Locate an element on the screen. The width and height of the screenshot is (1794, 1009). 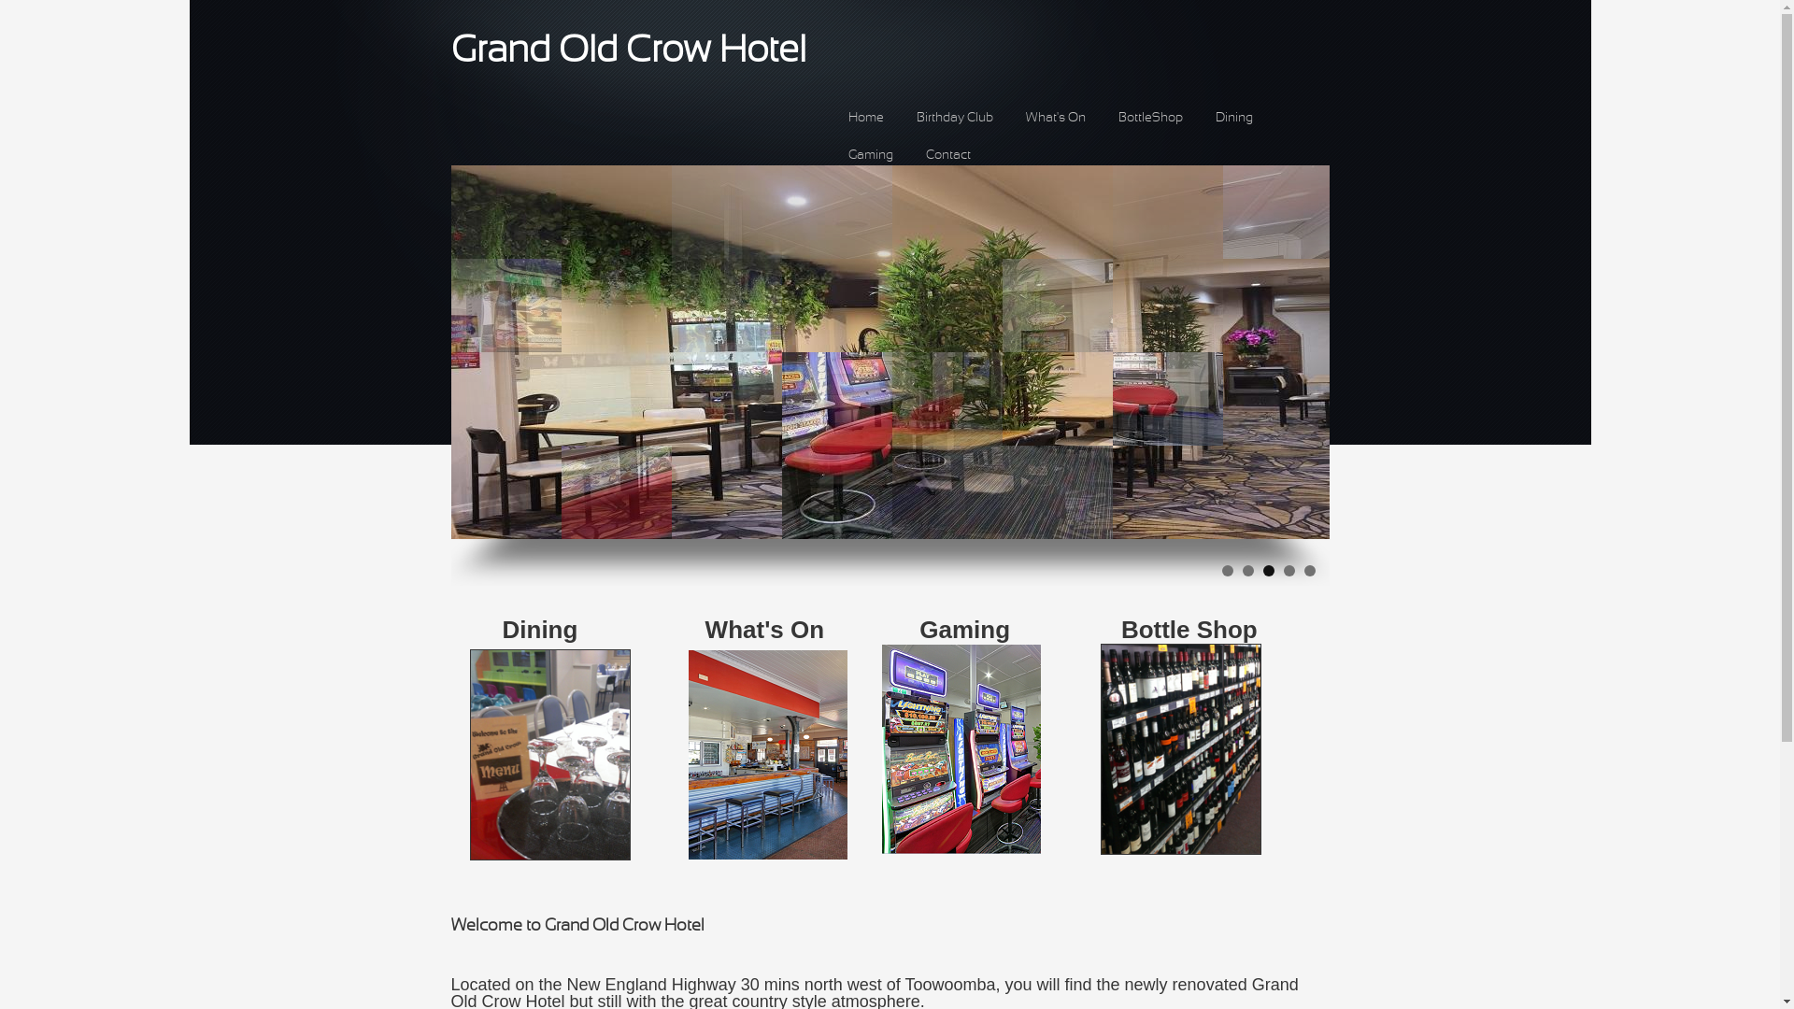
                  is located at coordinates (1288, 851).